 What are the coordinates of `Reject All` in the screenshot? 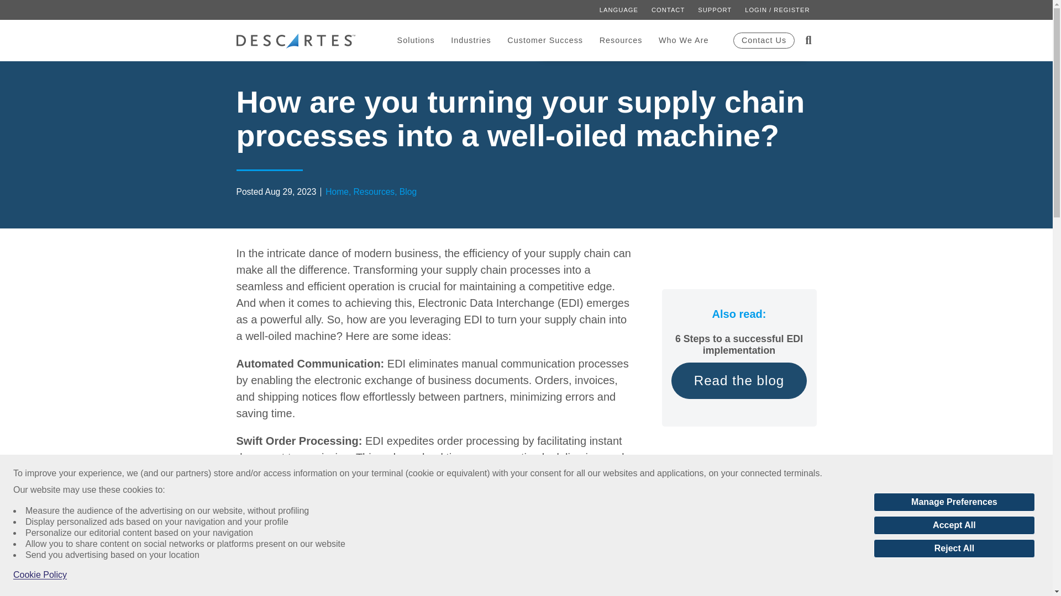 It's located at (954, 549).